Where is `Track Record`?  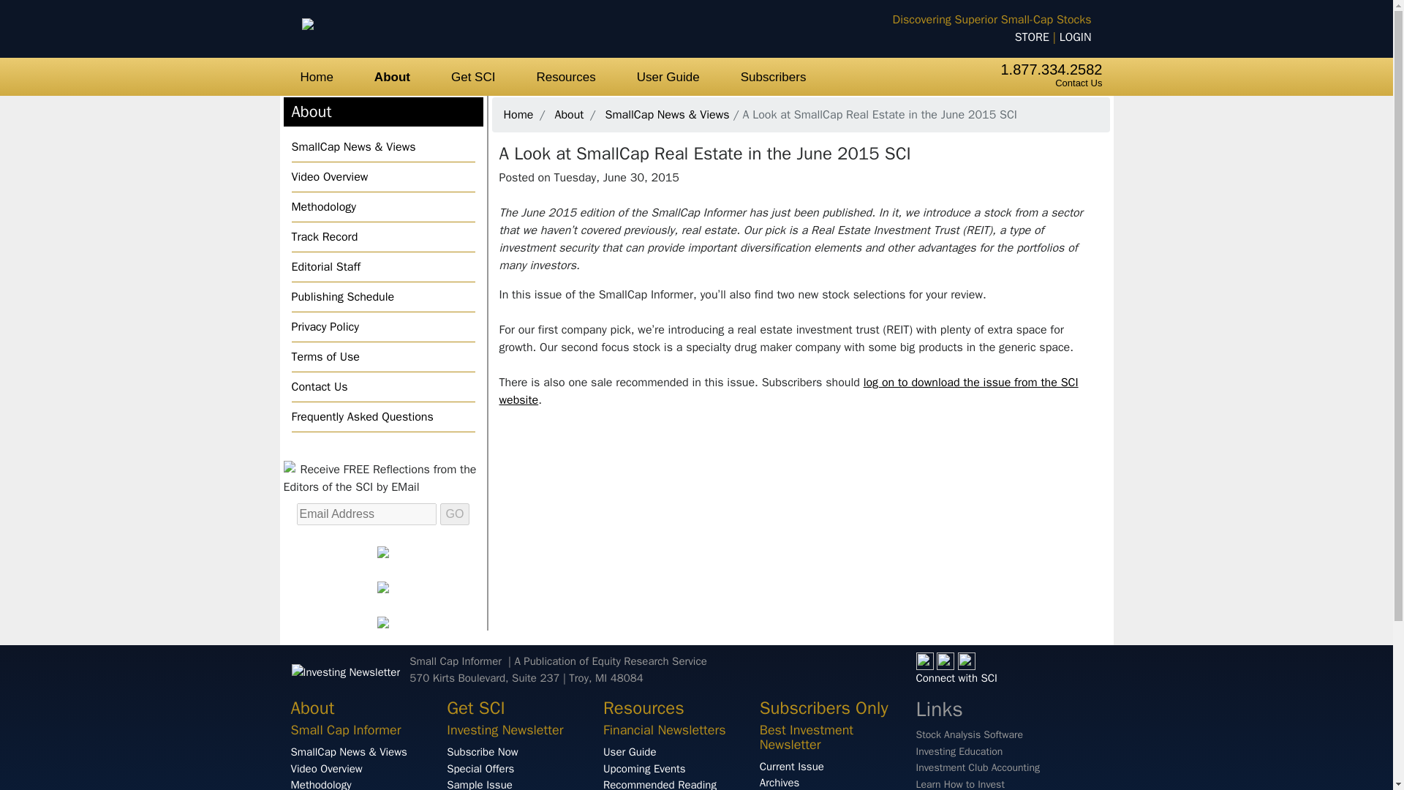
Track Record is located at coordinates (382, 237).